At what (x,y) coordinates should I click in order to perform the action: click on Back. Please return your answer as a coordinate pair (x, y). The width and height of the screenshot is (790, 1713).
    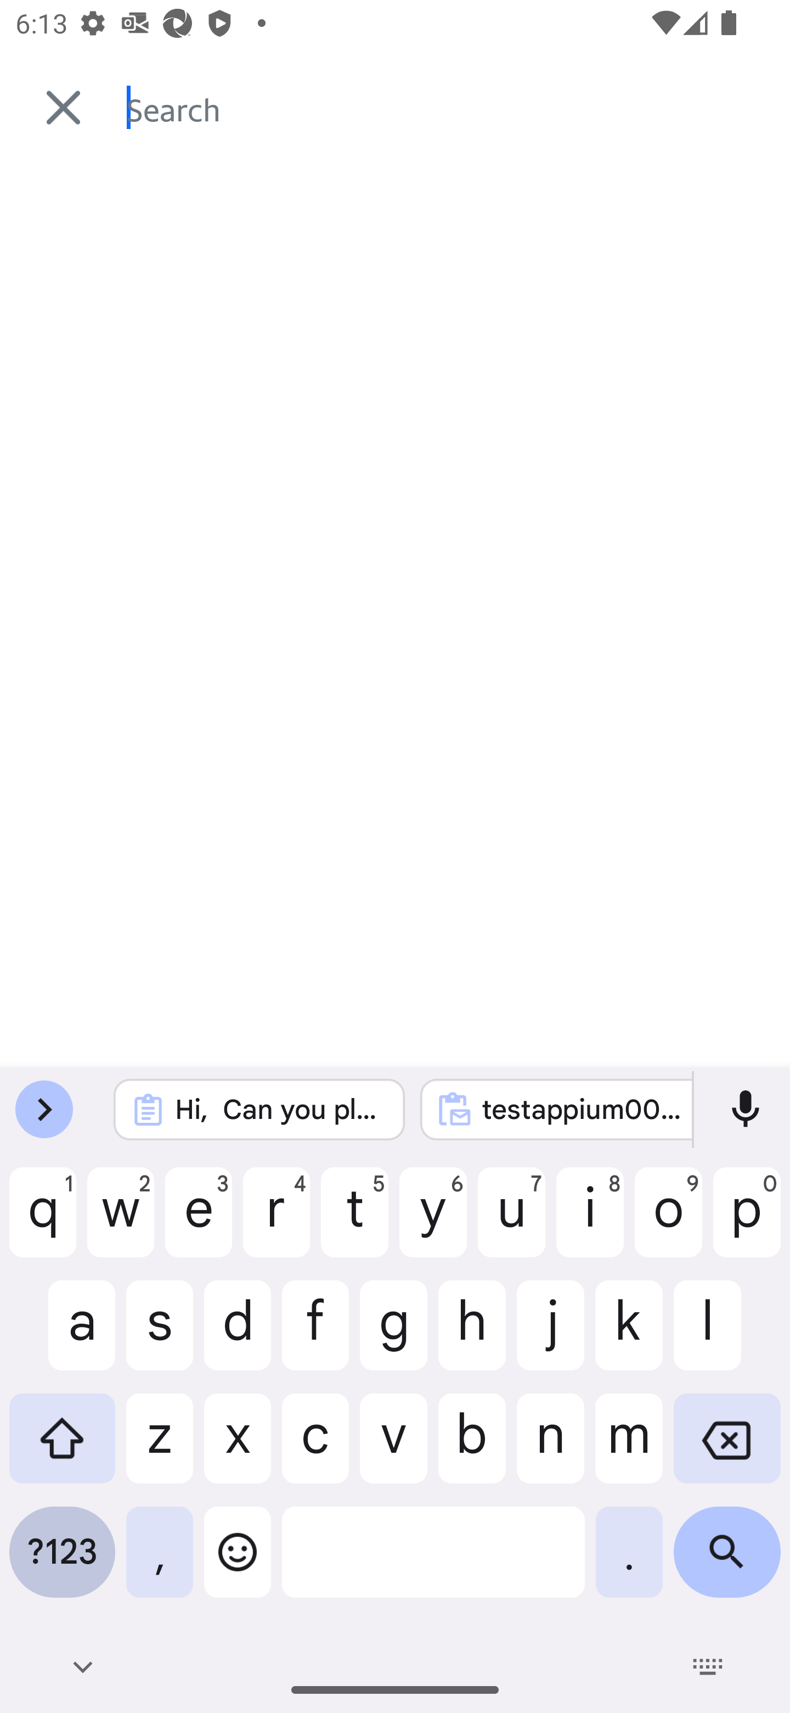
    Looking at the image, I should click on (54, 108).